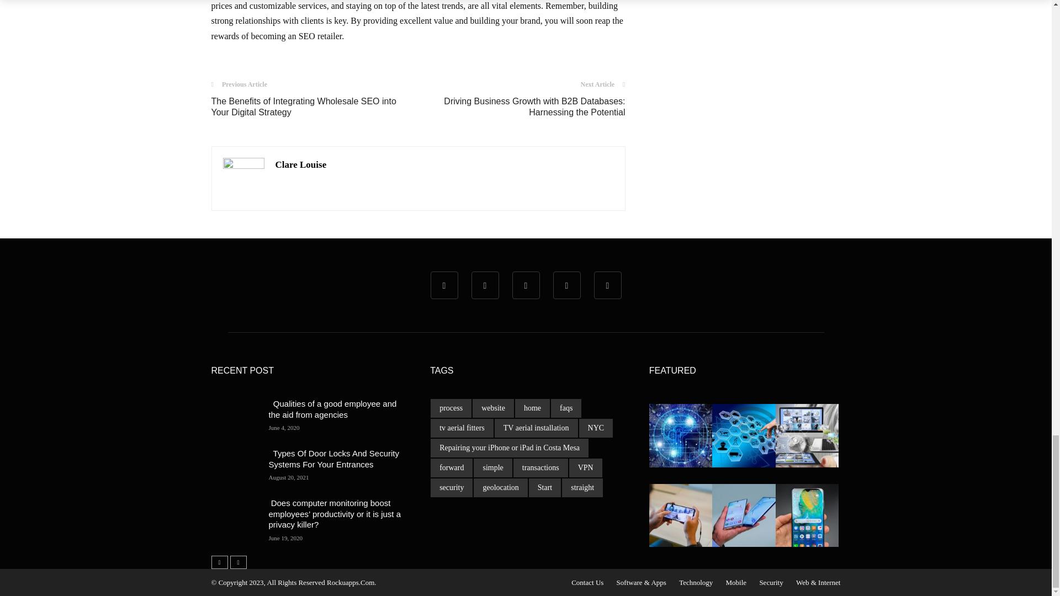  Describe the element at coordinates (237, 562) in the screenshot. I see `Next` at that location.